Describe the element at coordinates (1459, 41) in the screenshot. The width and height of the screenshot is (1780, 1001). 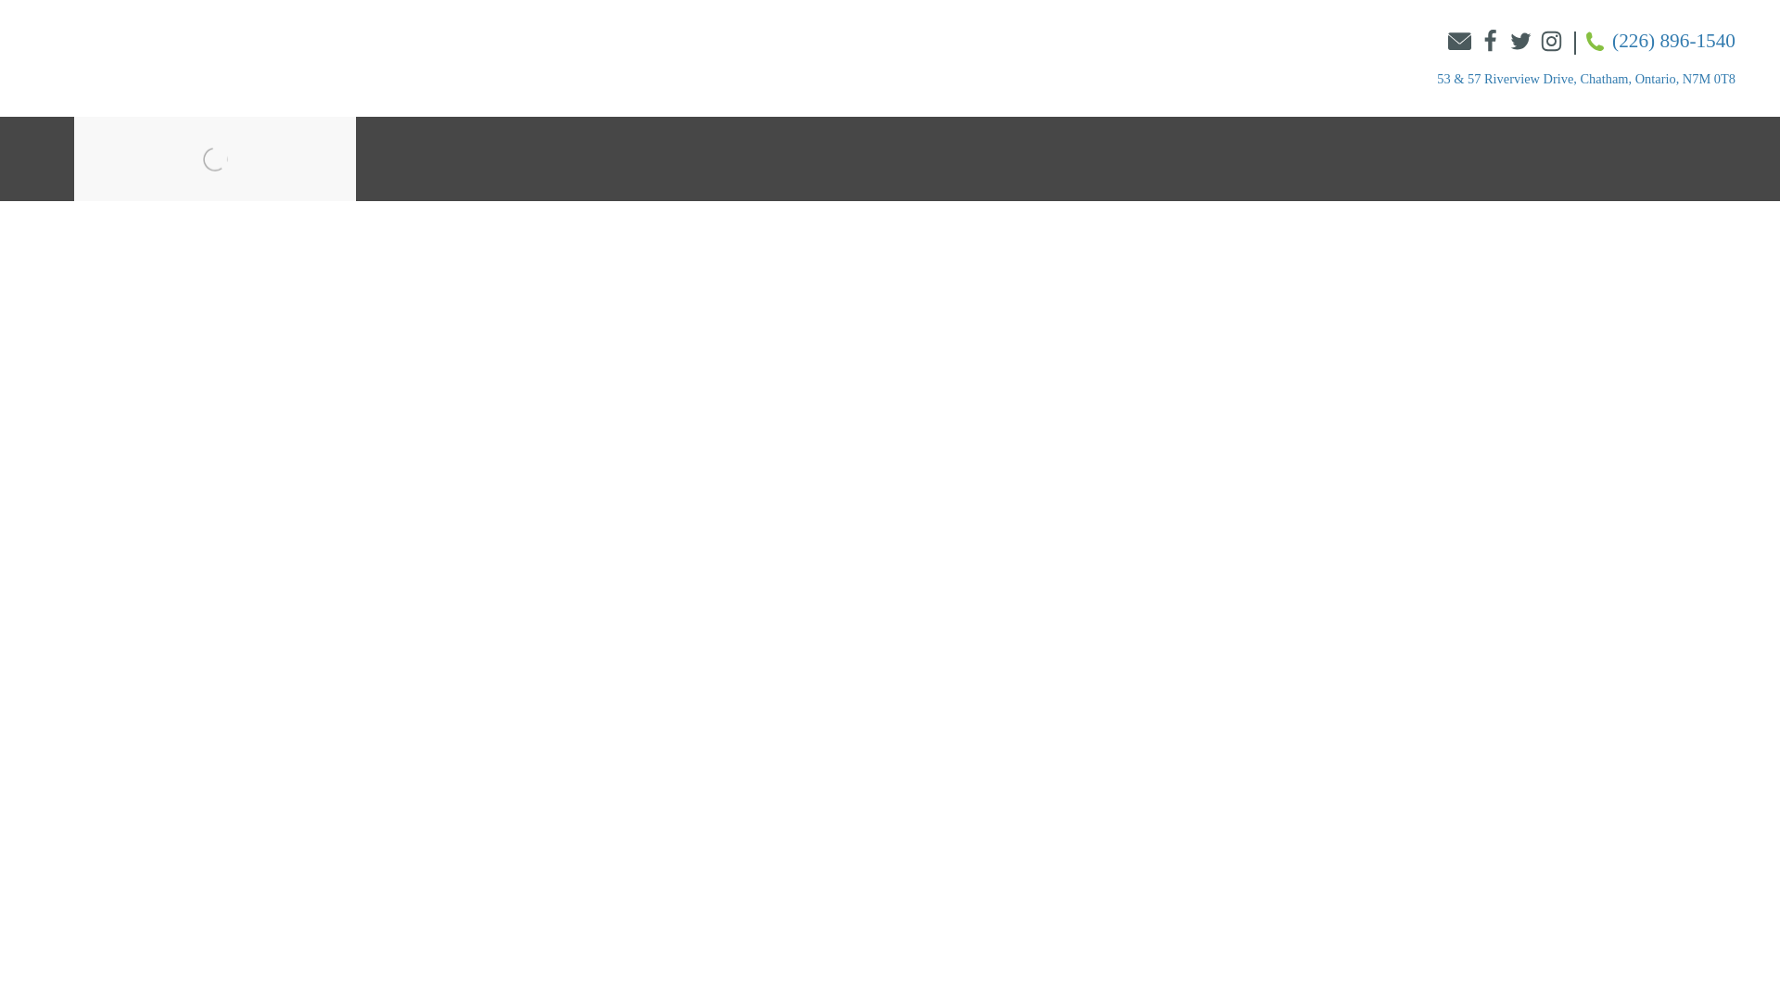
I see `Mail Icon` at that location.